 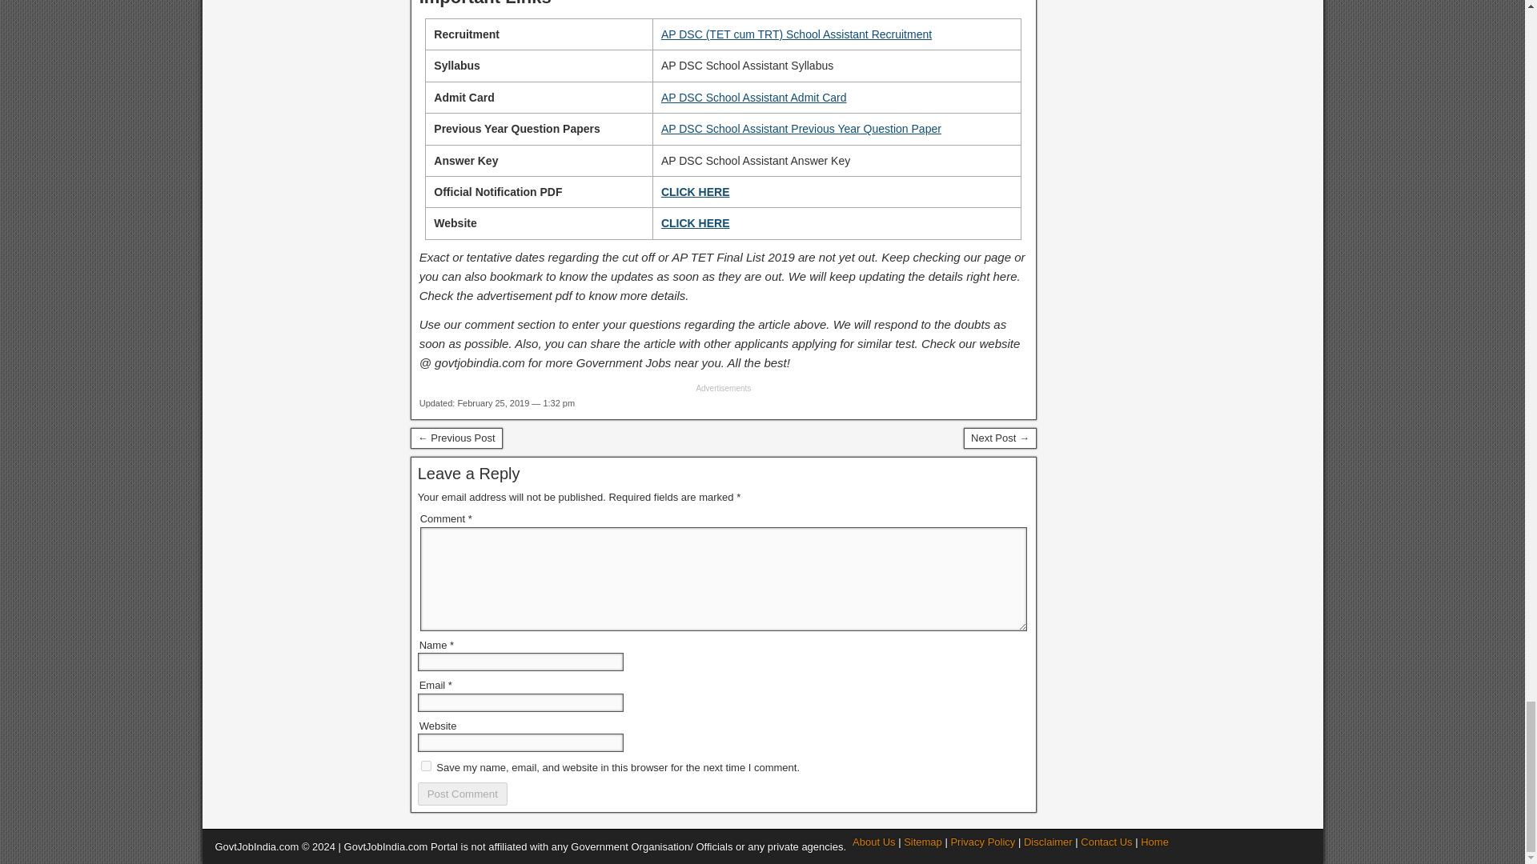 What do you see at coordinates (801, 128) in the screenshot?
I see `AP DSC School Assistant Previous Year Question Paper` at bounding box center [801, 128].